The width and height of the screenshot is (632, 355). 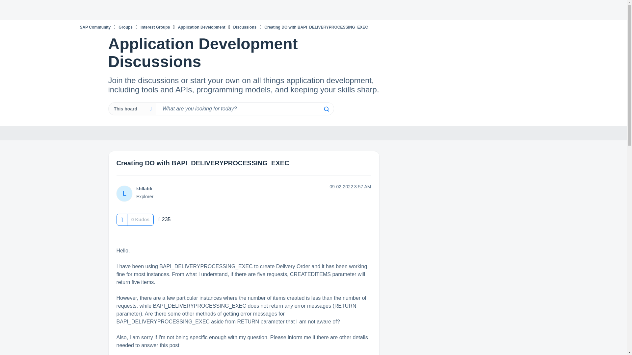 What do you see at coordinates (506, 133) in the screenshot?
I see `Options` at bounding box center [506, 133].